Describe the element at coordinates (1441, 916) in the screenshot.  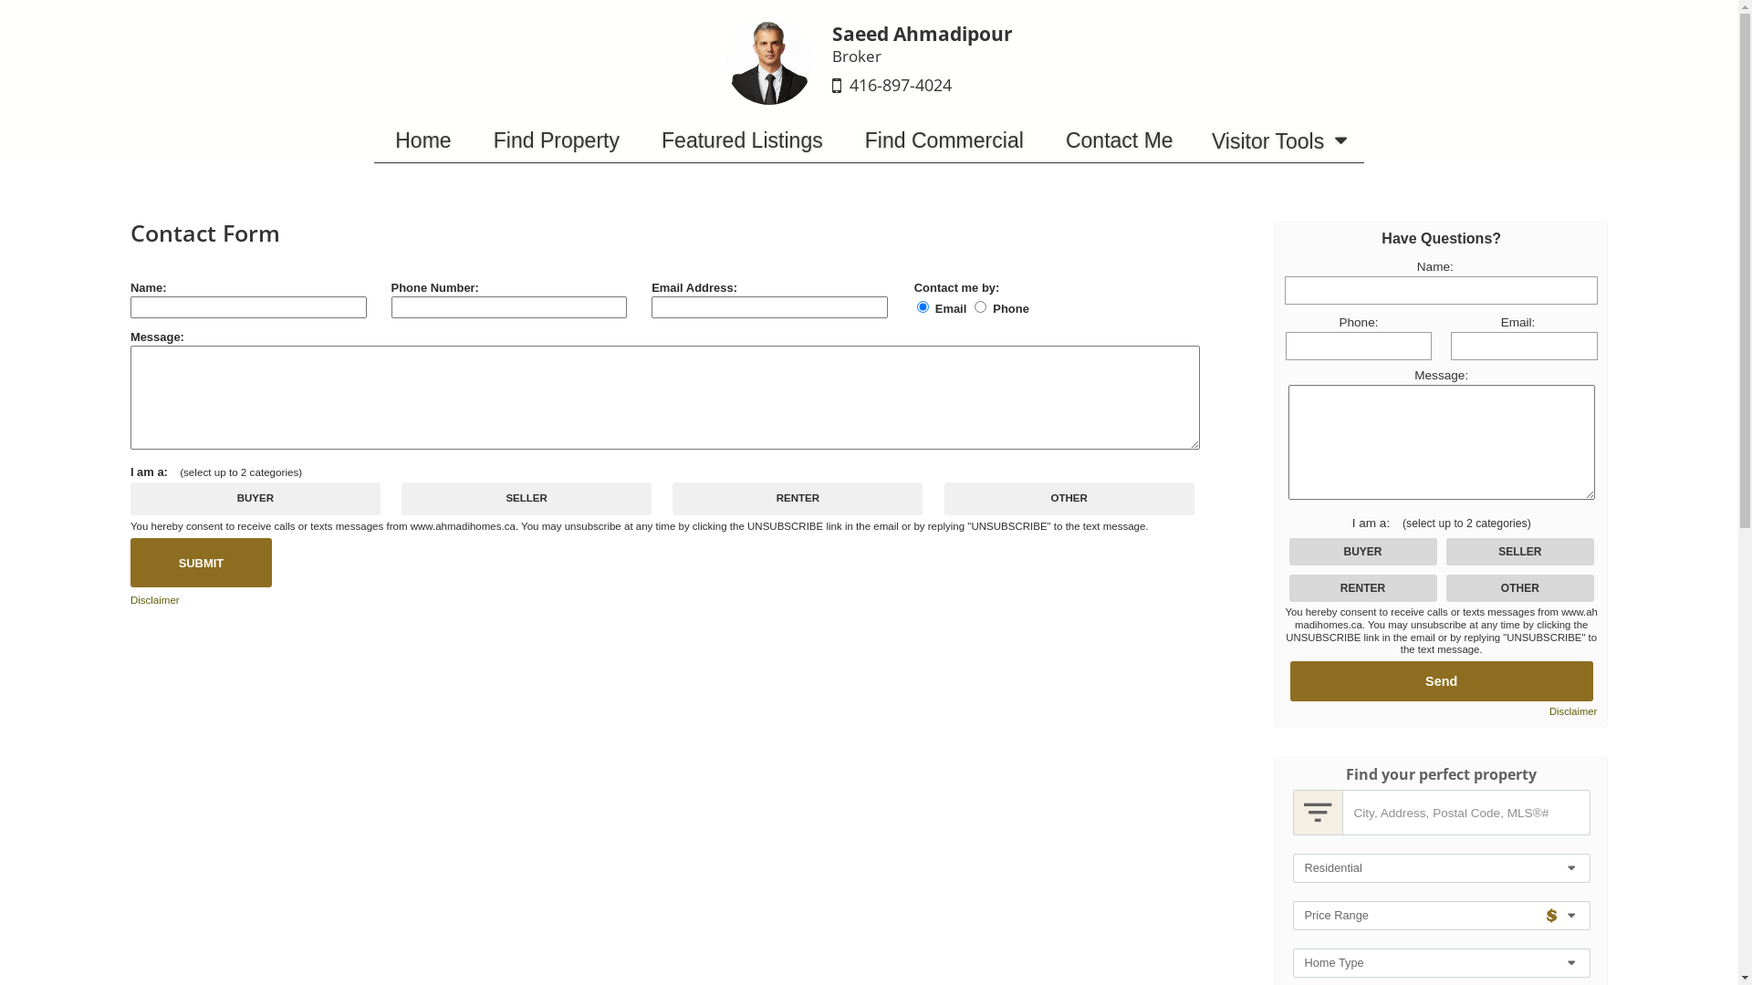
I see `Price Range` at that location.